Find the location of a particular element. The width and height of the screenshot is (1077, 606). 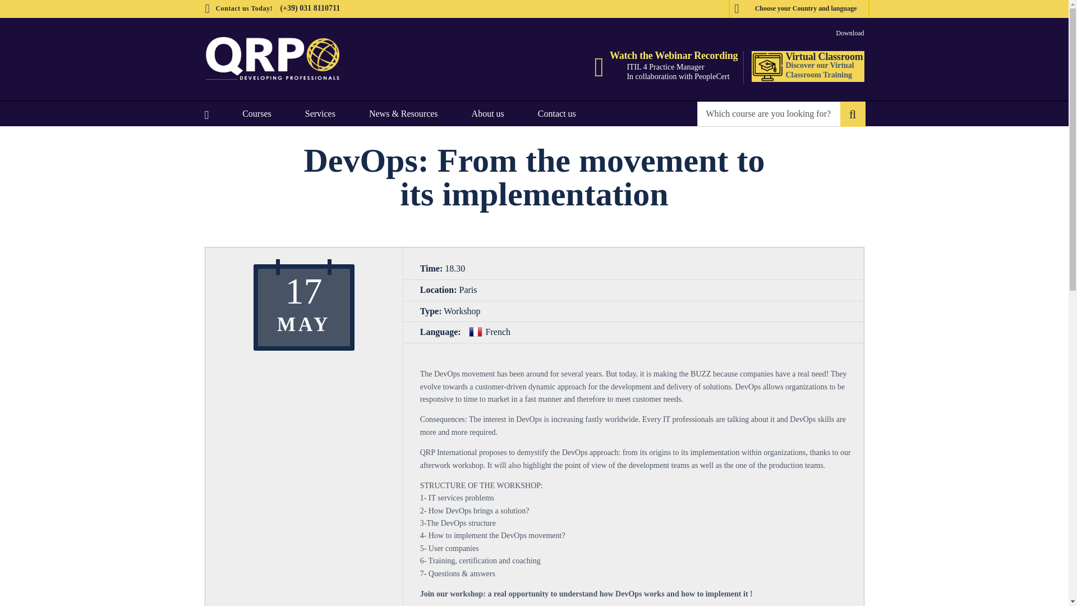

Courses is located at coordinates (257, 113).